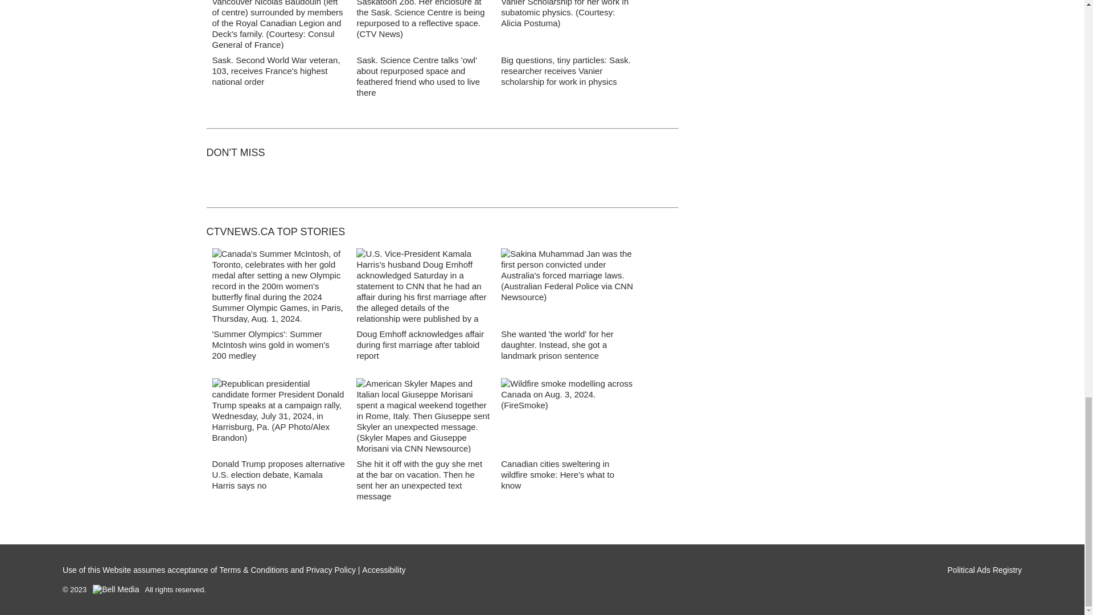 The width and height of the screenshot is (1093, 615). I want to click on Alicia Postuma, so click(567, 24).